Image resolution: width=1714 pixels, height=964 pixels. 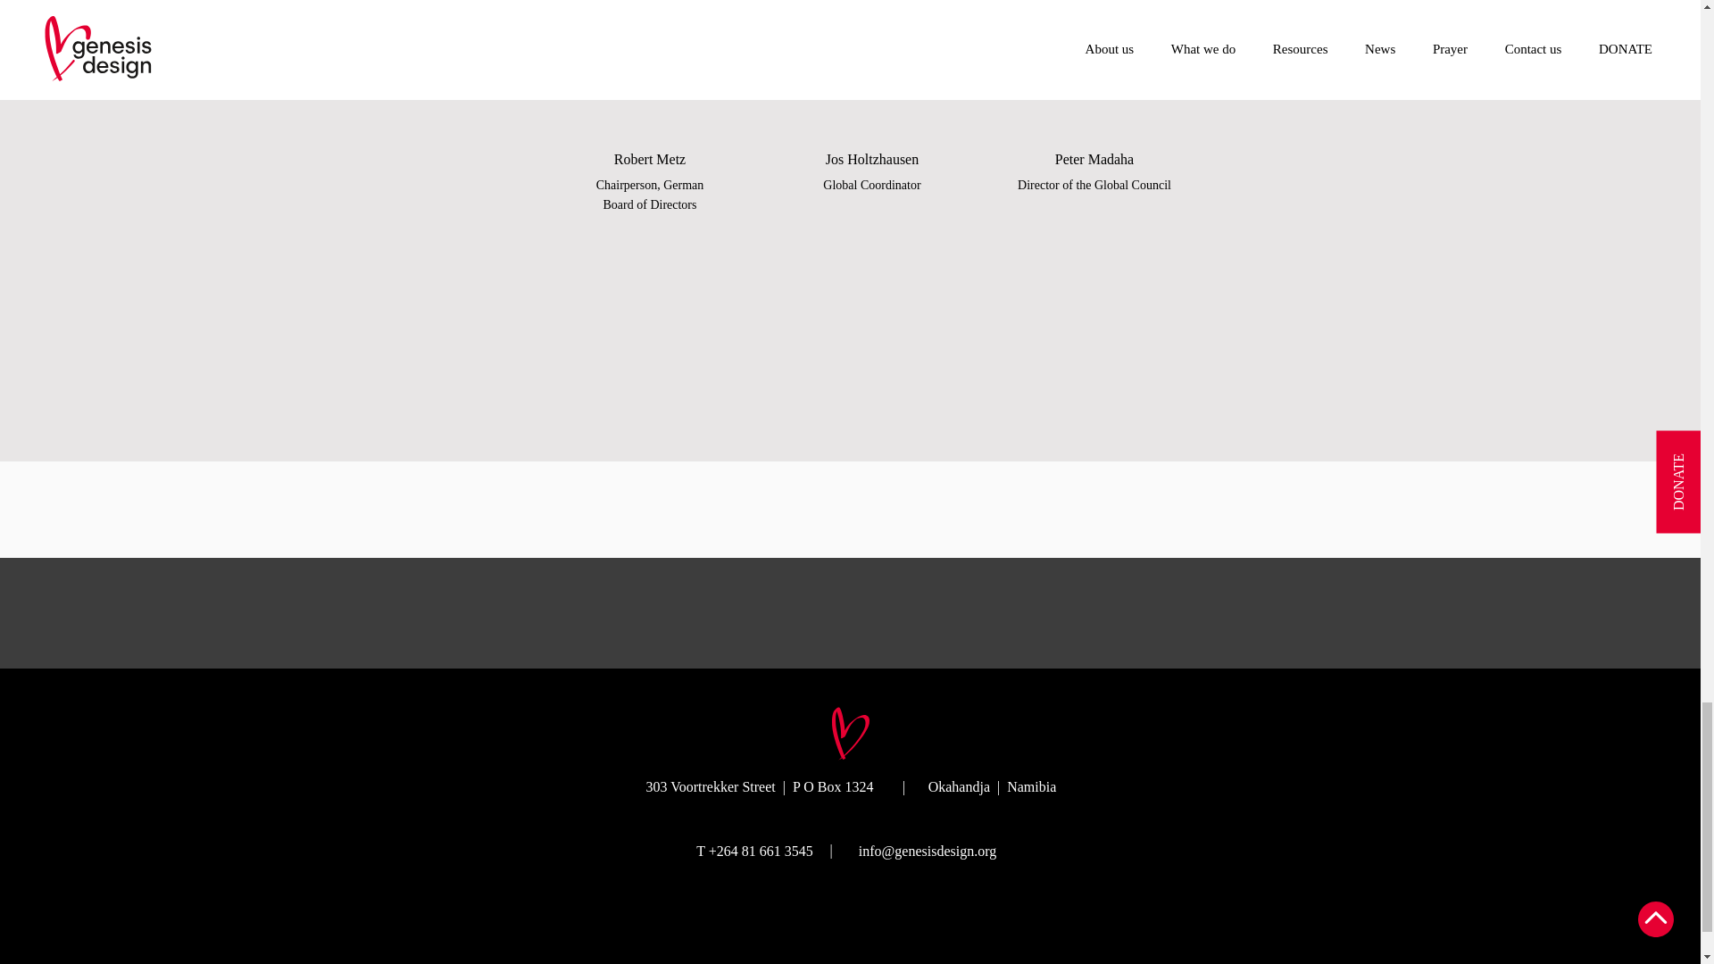 What do you see at coordinates (1095, 70) in the screenshot?
I see `Jos Holtzhausen` at bounding box center [1095, 70].